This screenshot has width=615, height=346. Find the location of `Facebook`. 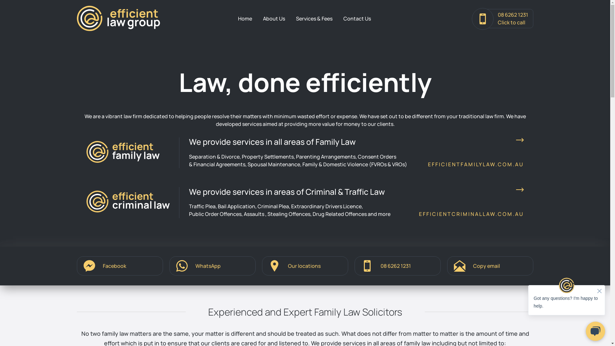

Facebook is located at coordinates (120, 266).